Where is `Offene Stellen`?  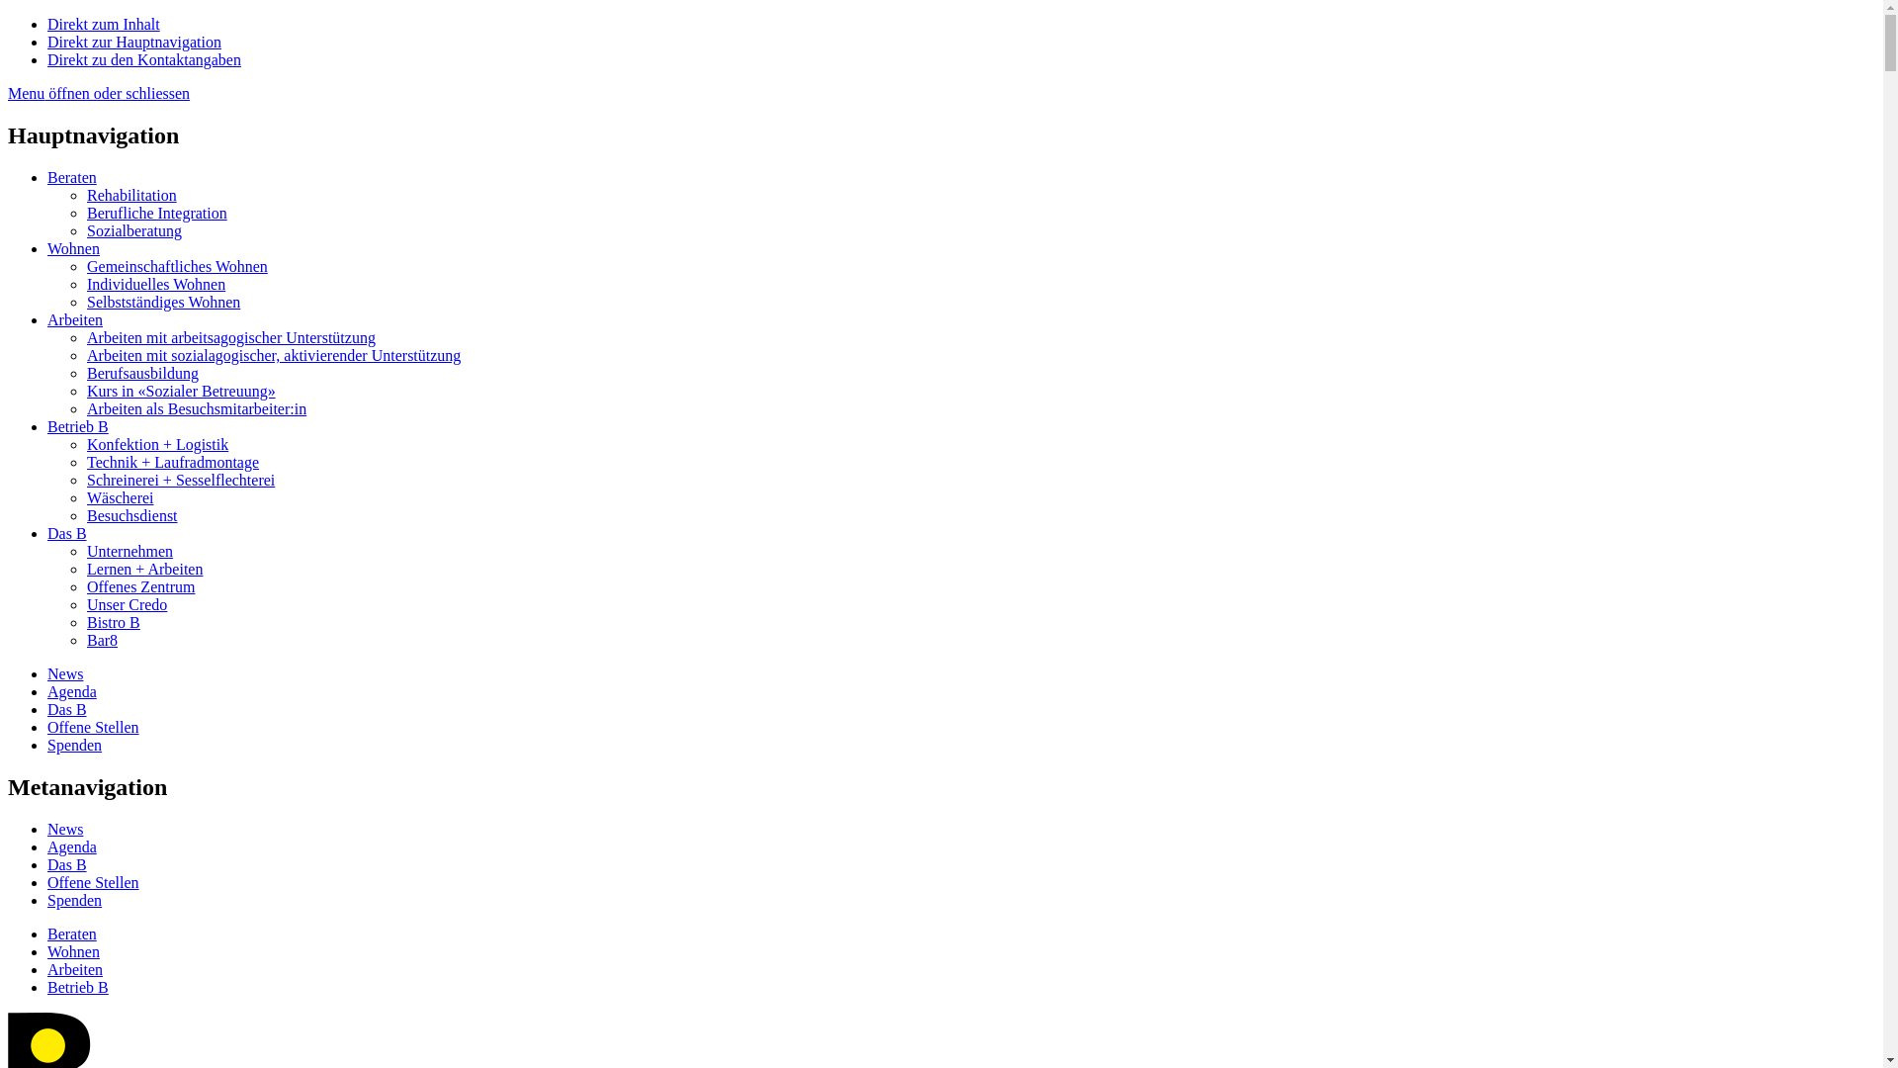 Offene Stellen is located at coordinates (93, 728).